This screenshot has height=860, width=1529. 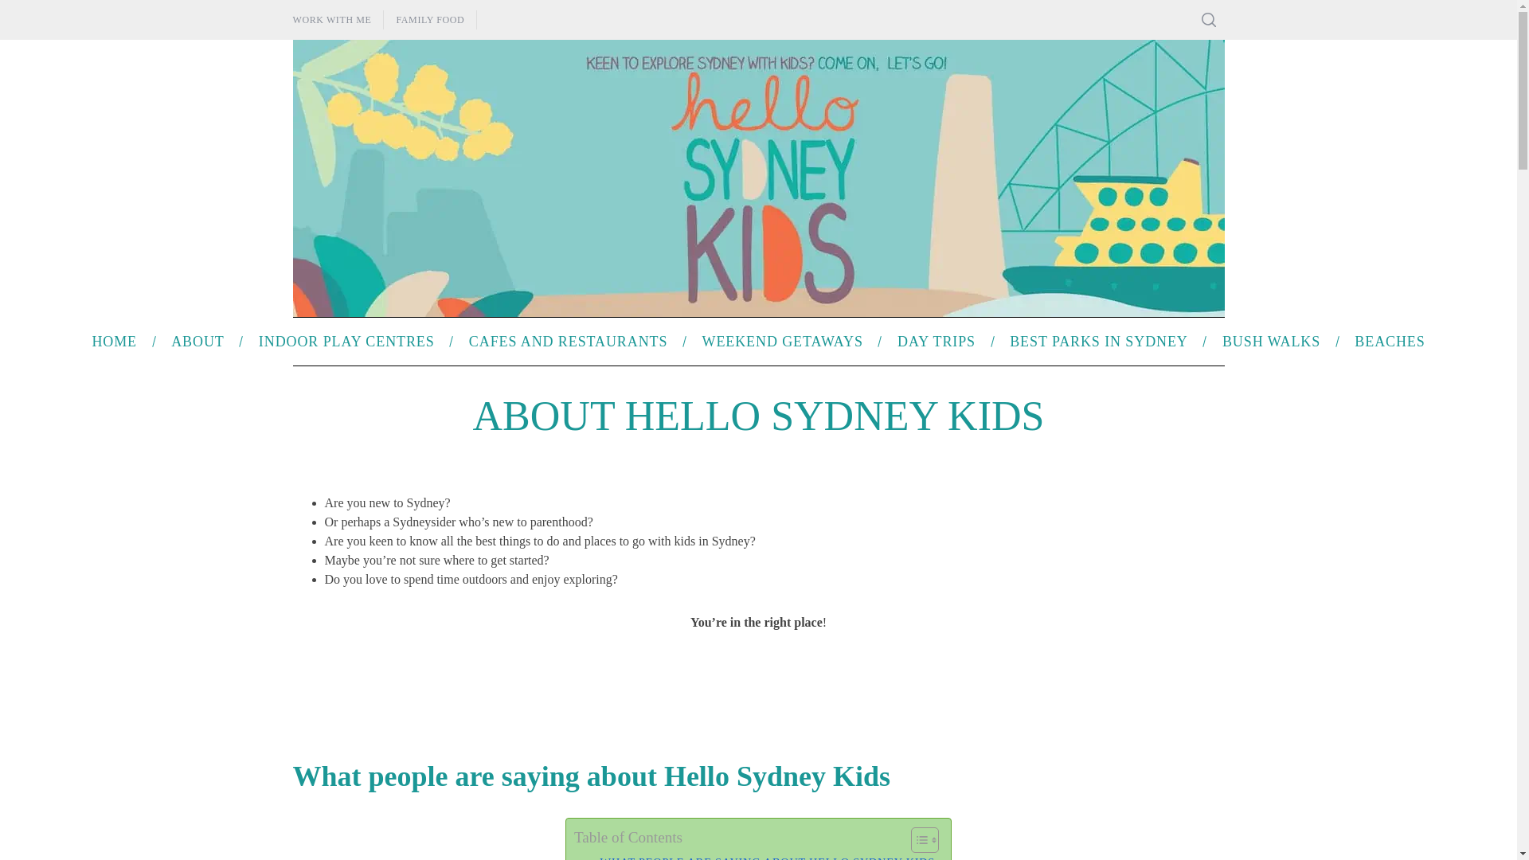 What do you see at coordinates (763, 857) in the screenshot?
I see `WHAT PEOPLE ARE SAYING ABOUT HELLO SYDNEY KIDS` at bounding box center [763, 857].